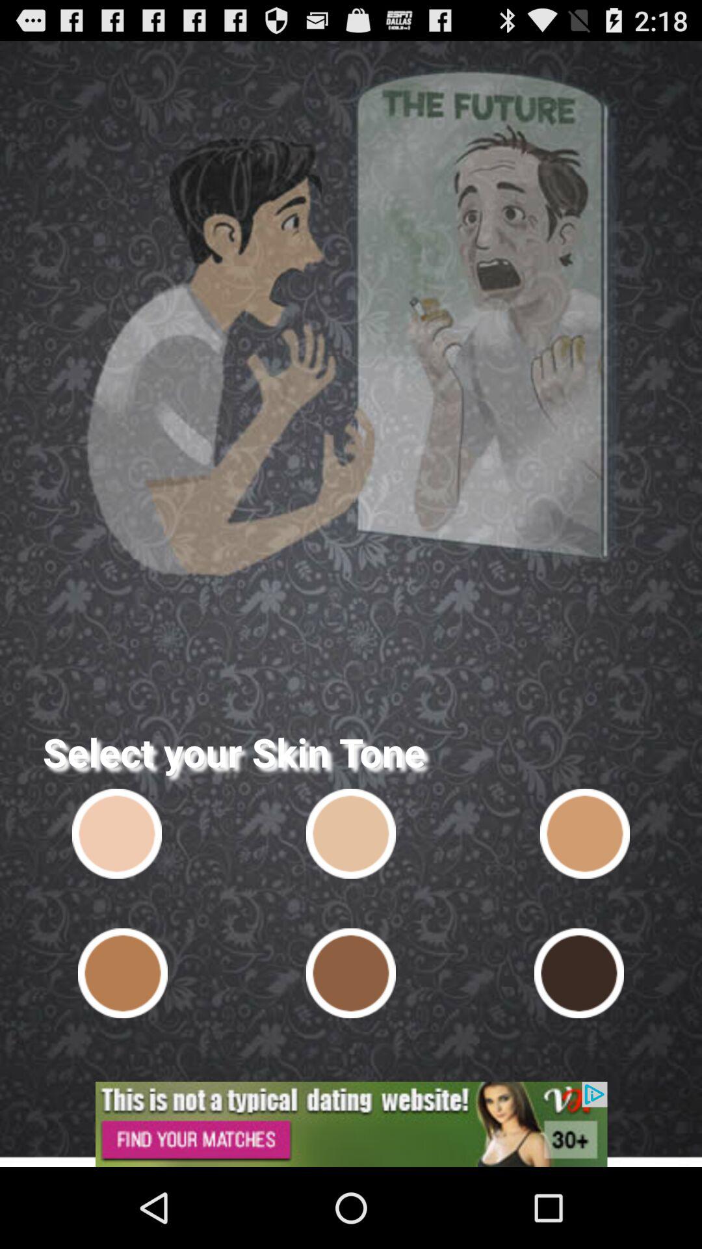 The image size is (702, 1249). Describe the element at coordinates (585, 833) in the screenshot. I see `toggle color` at that location.